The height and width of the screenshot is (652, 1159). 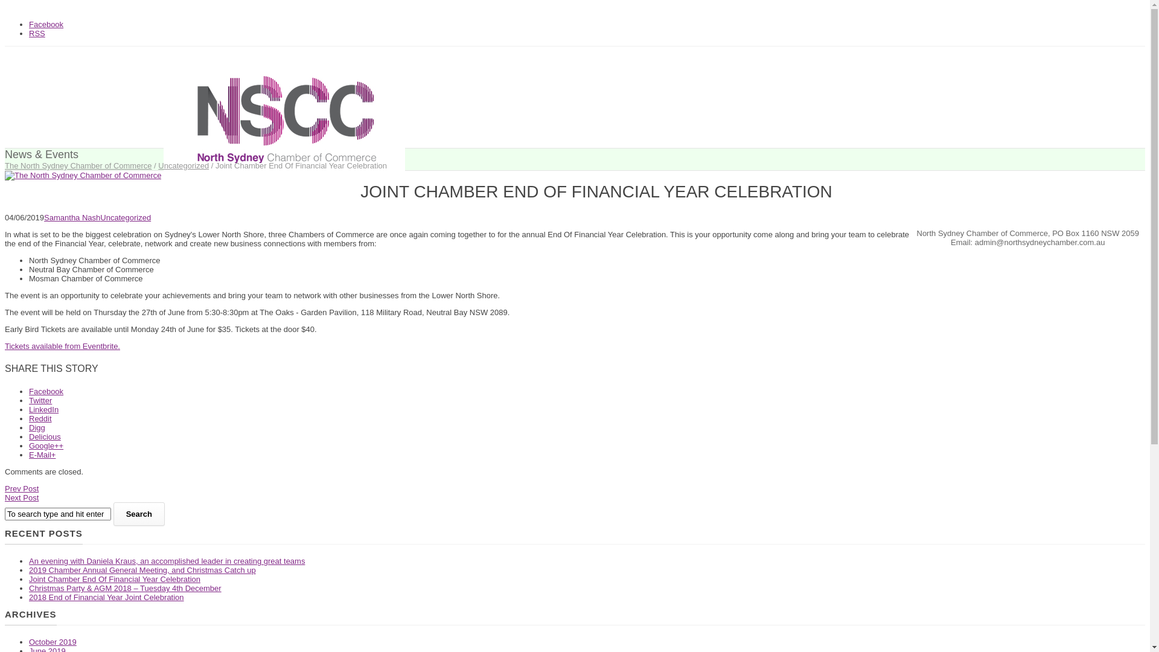 What do you see at coordinates (115, 580) in the screenshot?
I see `Joint Chamber End Of Financial Year Celebration` at bounding box center [115, 580].